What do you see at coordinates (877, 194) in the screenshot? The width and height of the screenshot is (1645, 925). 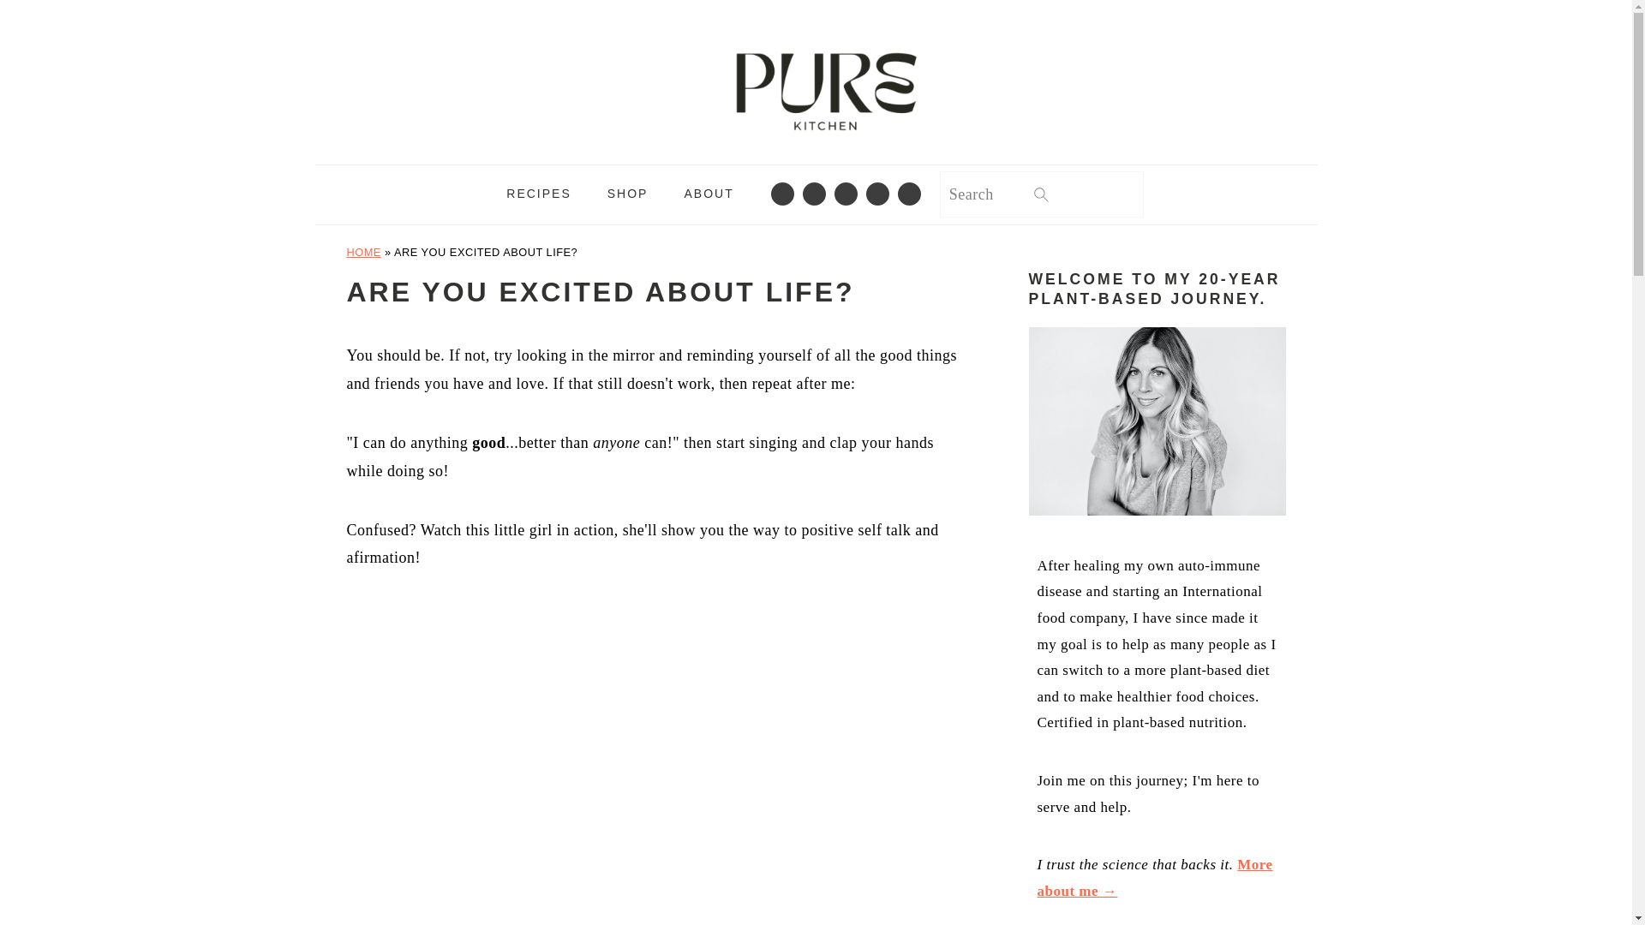 I see `Pinterest` at bounding box center [877, 194].